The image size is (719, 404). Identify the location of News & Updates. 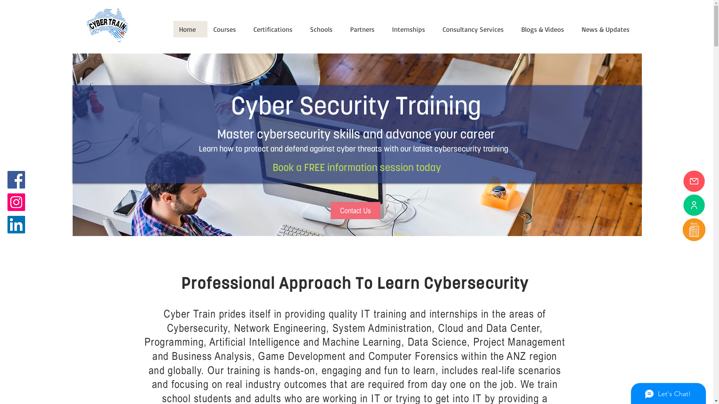
(608, 29).